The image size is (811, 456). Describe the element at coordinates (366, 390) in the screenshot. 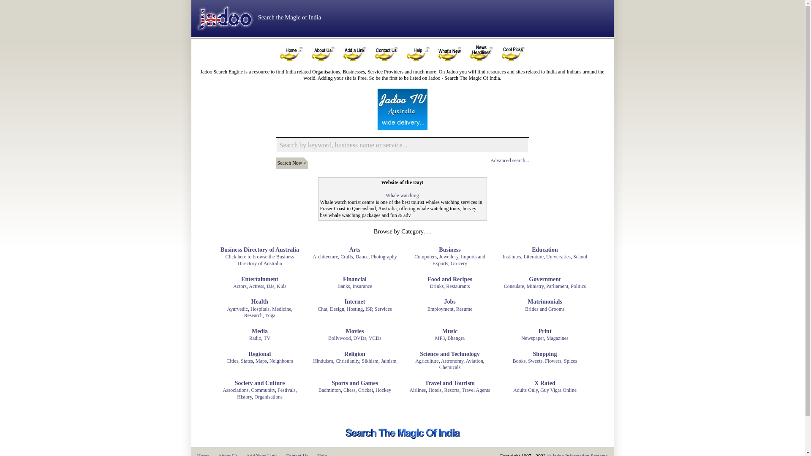

I see `Cricket` at that location.